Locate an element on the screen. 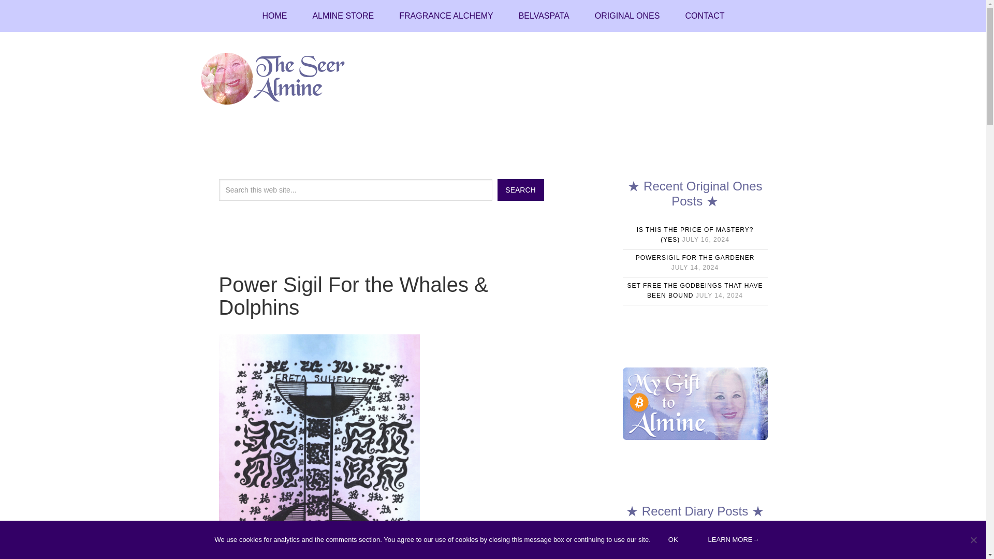  Go to the Diary home page is located at coordinates (274, 16).